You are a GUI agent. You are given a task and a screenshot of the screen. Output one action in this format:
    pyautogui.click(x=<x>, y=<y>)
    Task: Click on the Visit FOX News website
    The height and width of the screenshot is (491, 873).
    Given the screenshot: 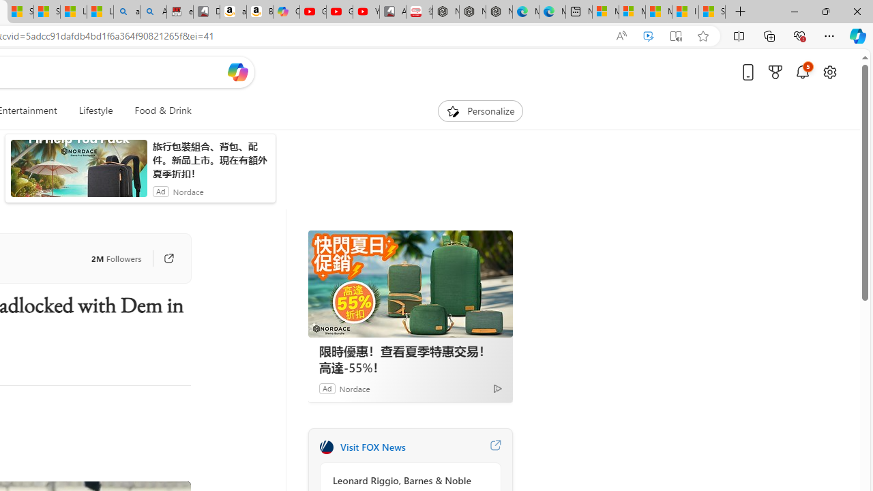 What is the action you would take?
    pyautogui.click(x=495, y=447)
    